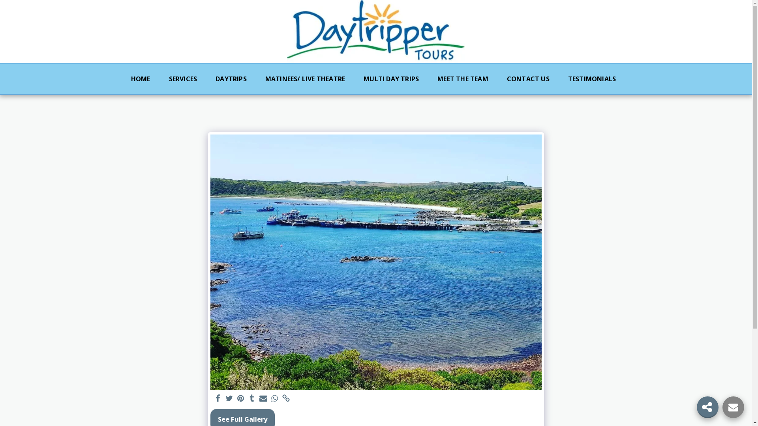 This screenshot has height=426, width=758. I want to click on  , so click(264, 399).